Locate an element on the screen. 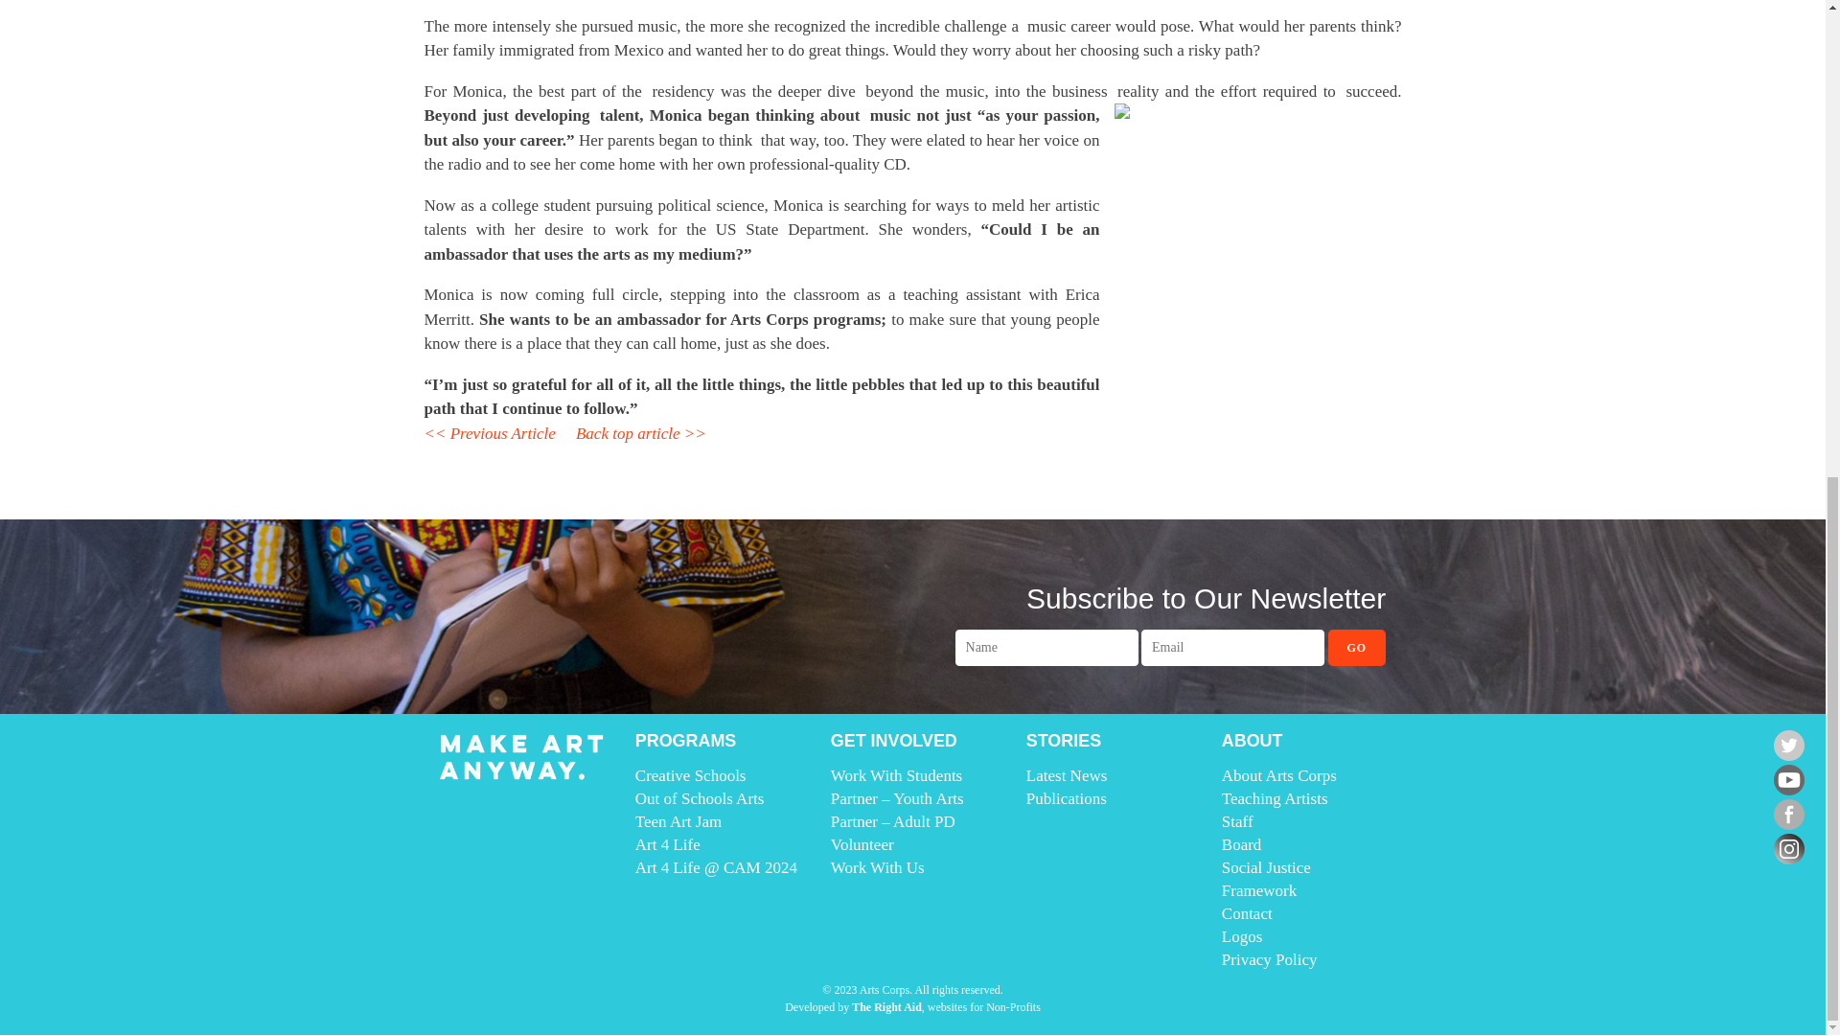  Equity and Social Justice is located at coordinates (640, 433).